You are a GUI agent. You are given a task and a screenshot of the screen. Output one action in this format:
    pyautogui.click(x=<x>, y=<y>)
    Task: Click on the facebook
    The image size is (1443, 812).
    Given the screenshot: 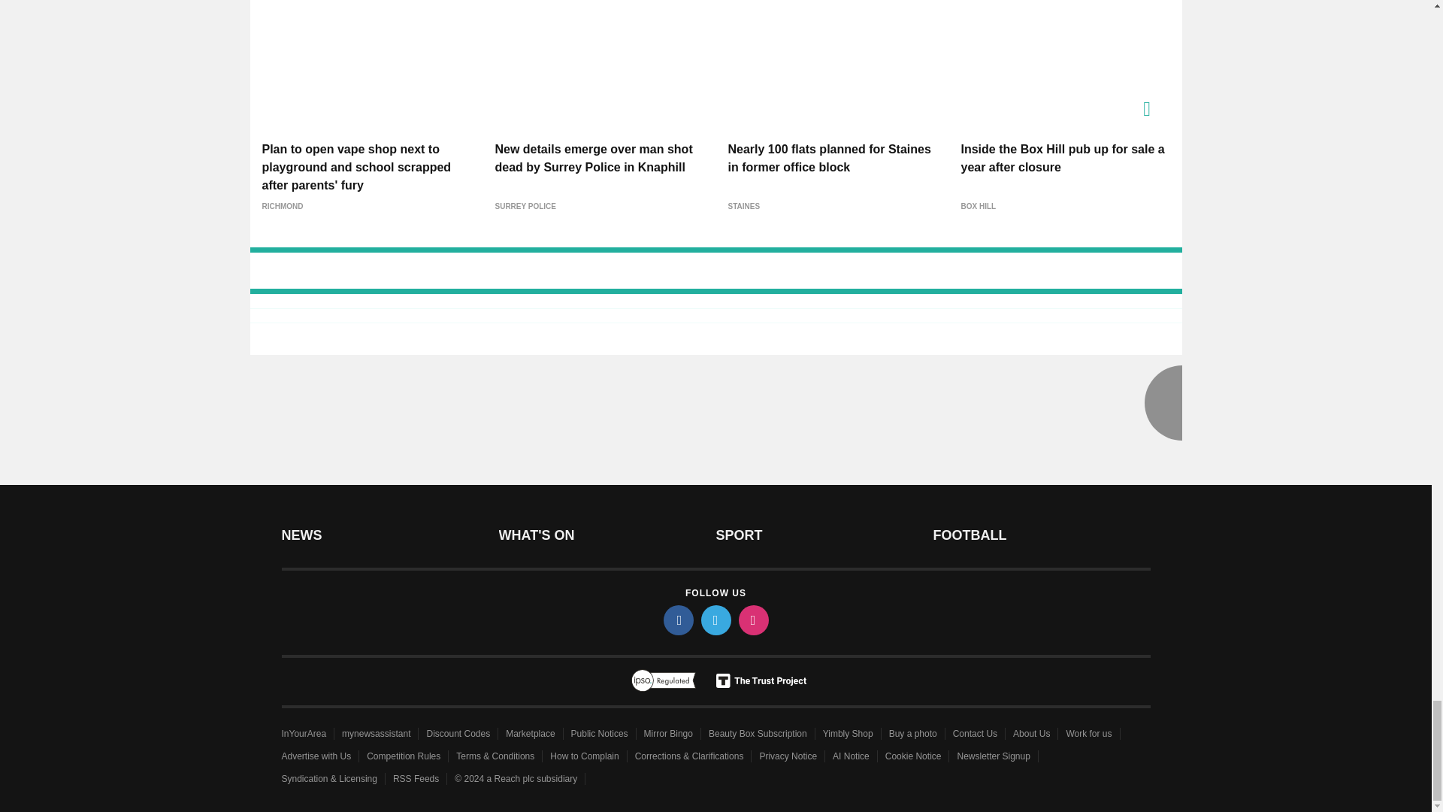 What is the action you would take?
    pyautogui.click(x=677, y=620)
    